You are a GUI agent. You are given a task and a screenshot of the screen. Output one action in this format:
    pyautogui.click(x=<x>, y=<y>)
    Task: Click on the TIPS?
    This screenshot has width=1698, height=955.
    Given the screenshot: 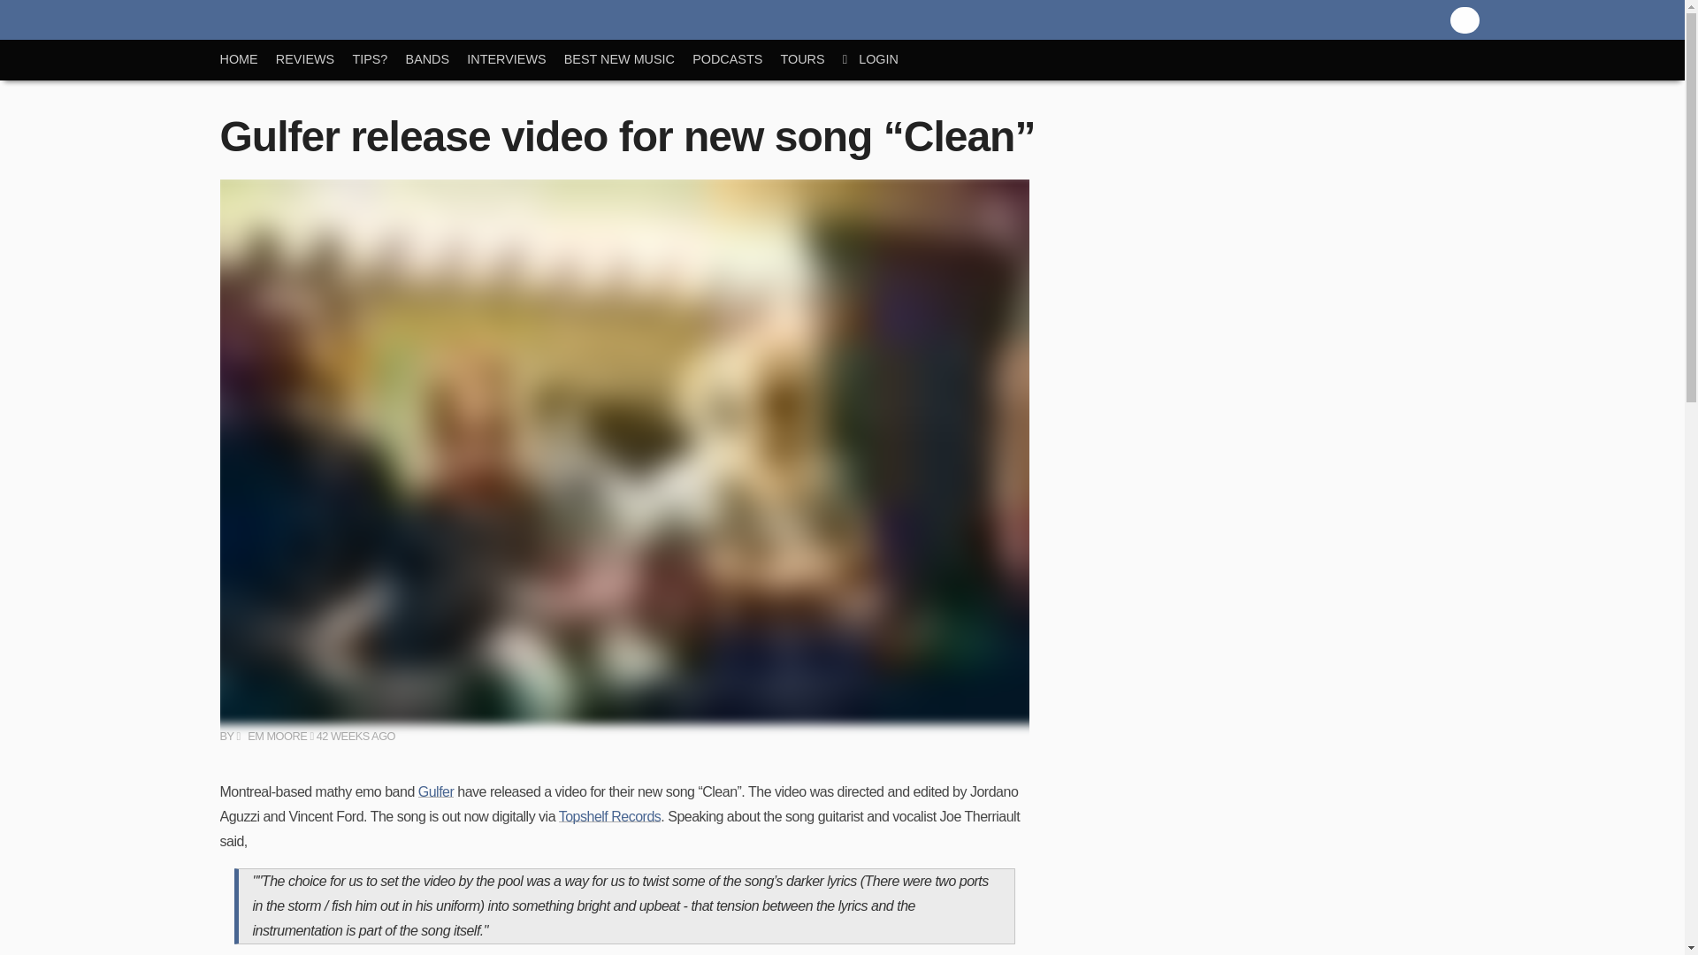 What is the action you would take?
    pyautogui.click(x=379, y=59)
    